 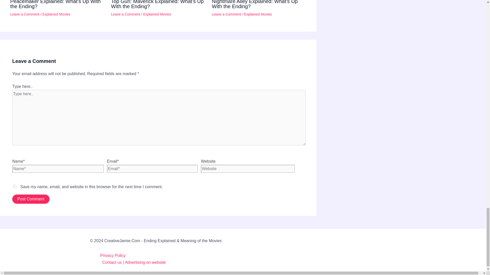 What do you see at coordinates (157, 14) in the screenshot?
I see `Explained Movies` at bounding box center [157, 14].